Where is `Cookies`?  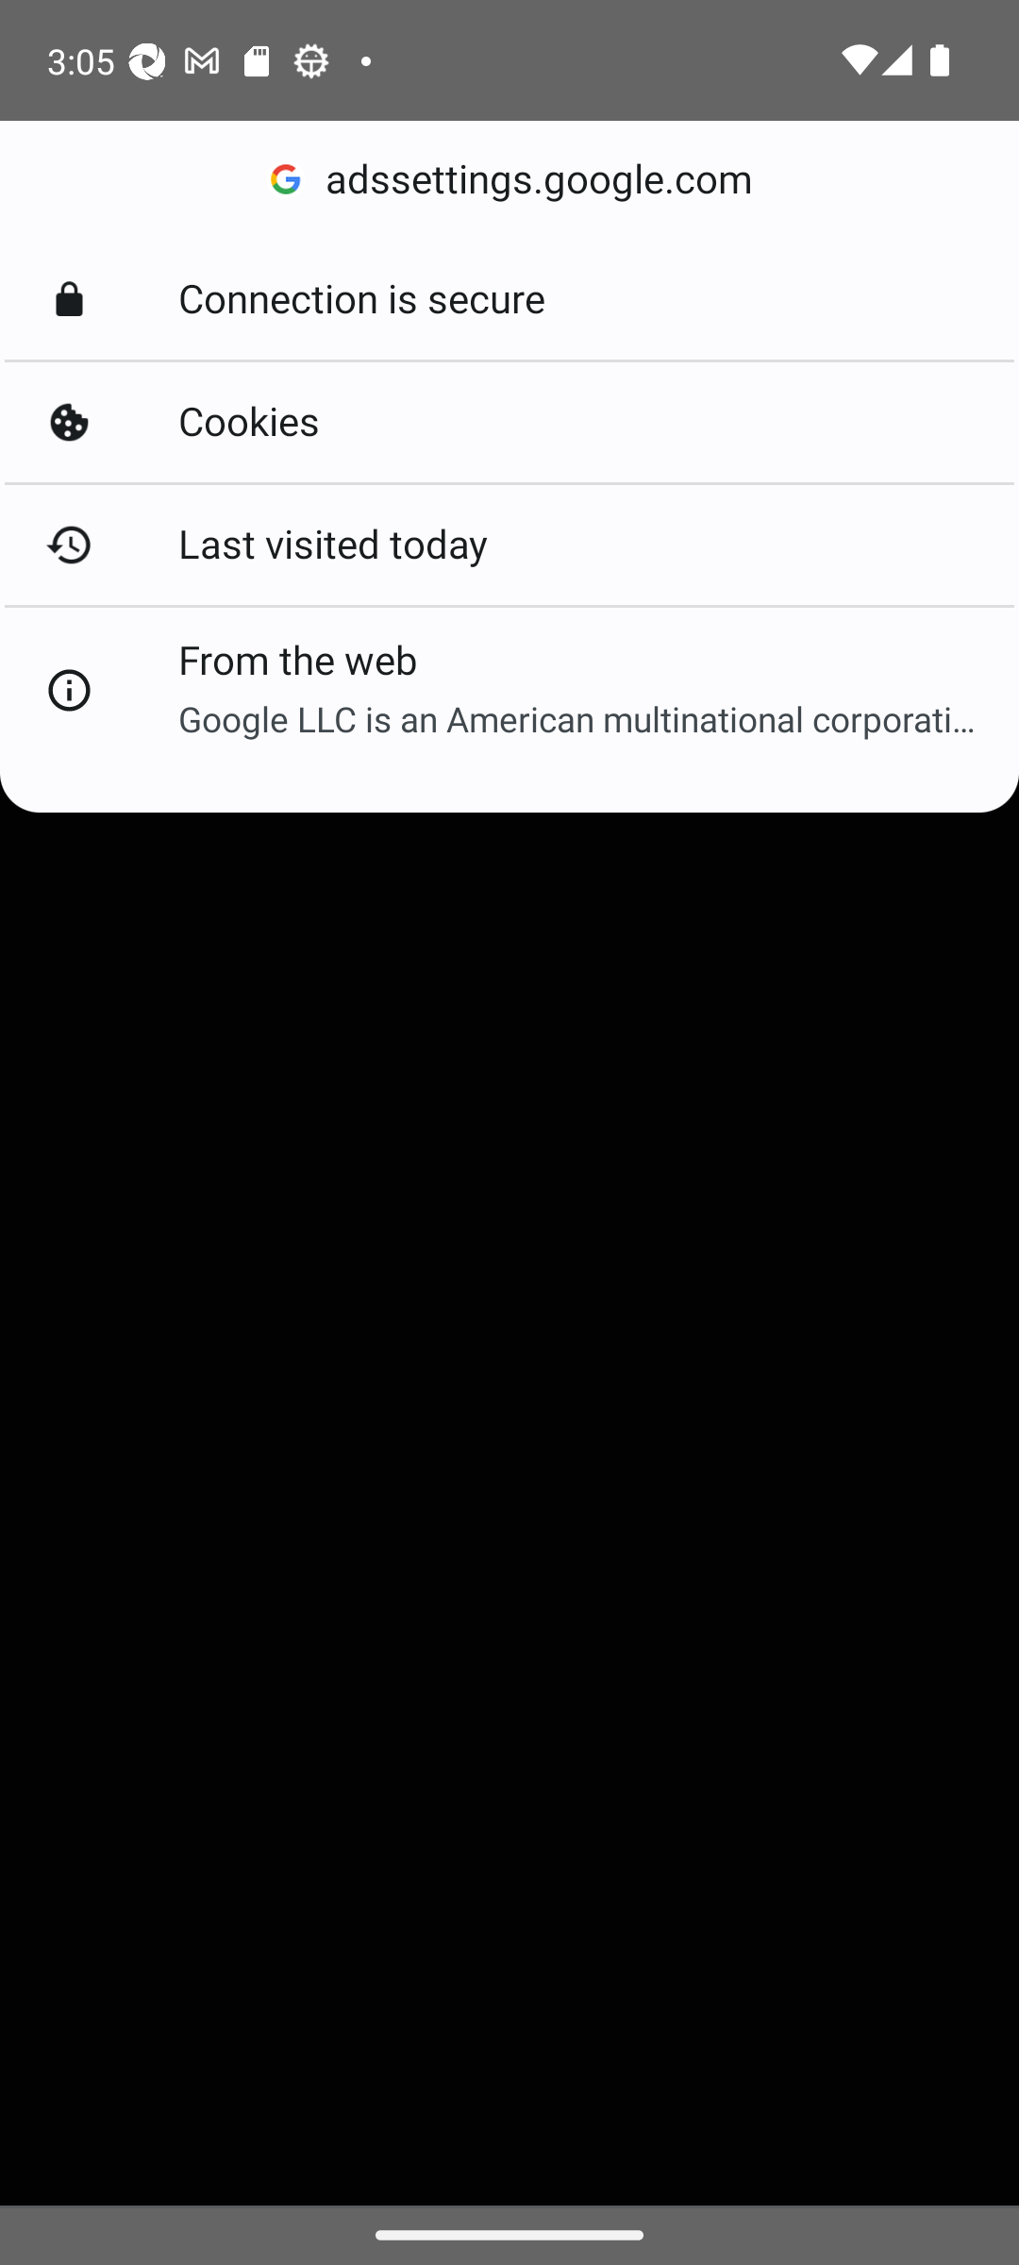 Cookies is located at coordinates (509, 423).